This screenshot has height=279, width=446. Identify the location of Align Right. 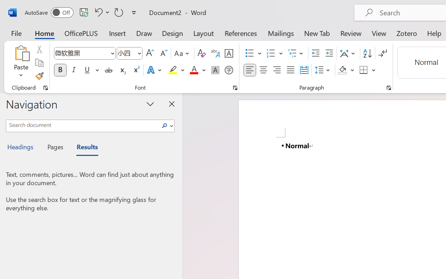
(277, 70).